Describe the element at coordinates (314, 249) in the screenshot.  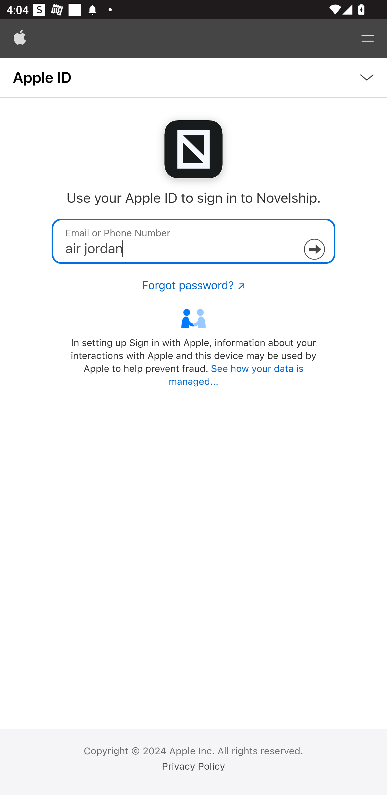
I see `Continue` at that location.